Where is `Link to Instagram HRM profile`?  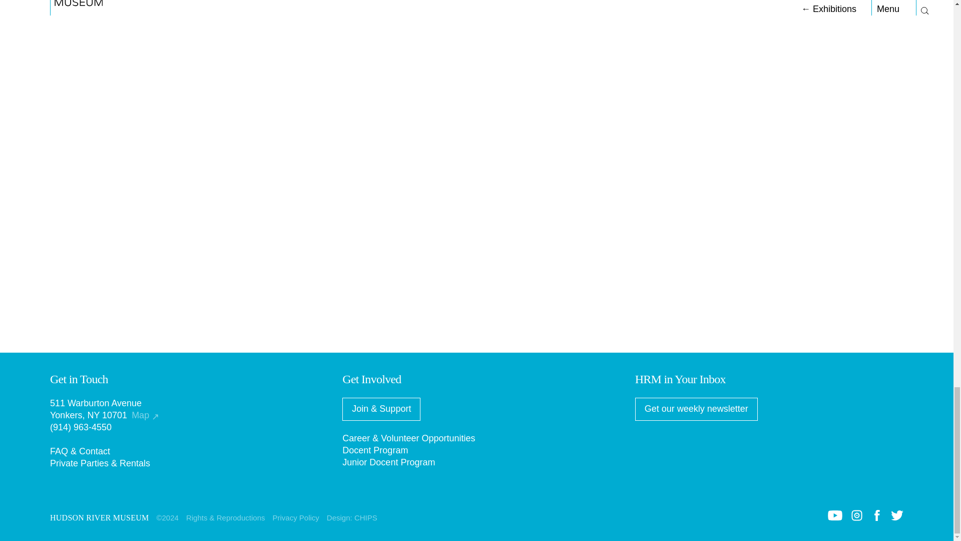
Link to Instagram HRM profile is located at coordinates (857, 518).